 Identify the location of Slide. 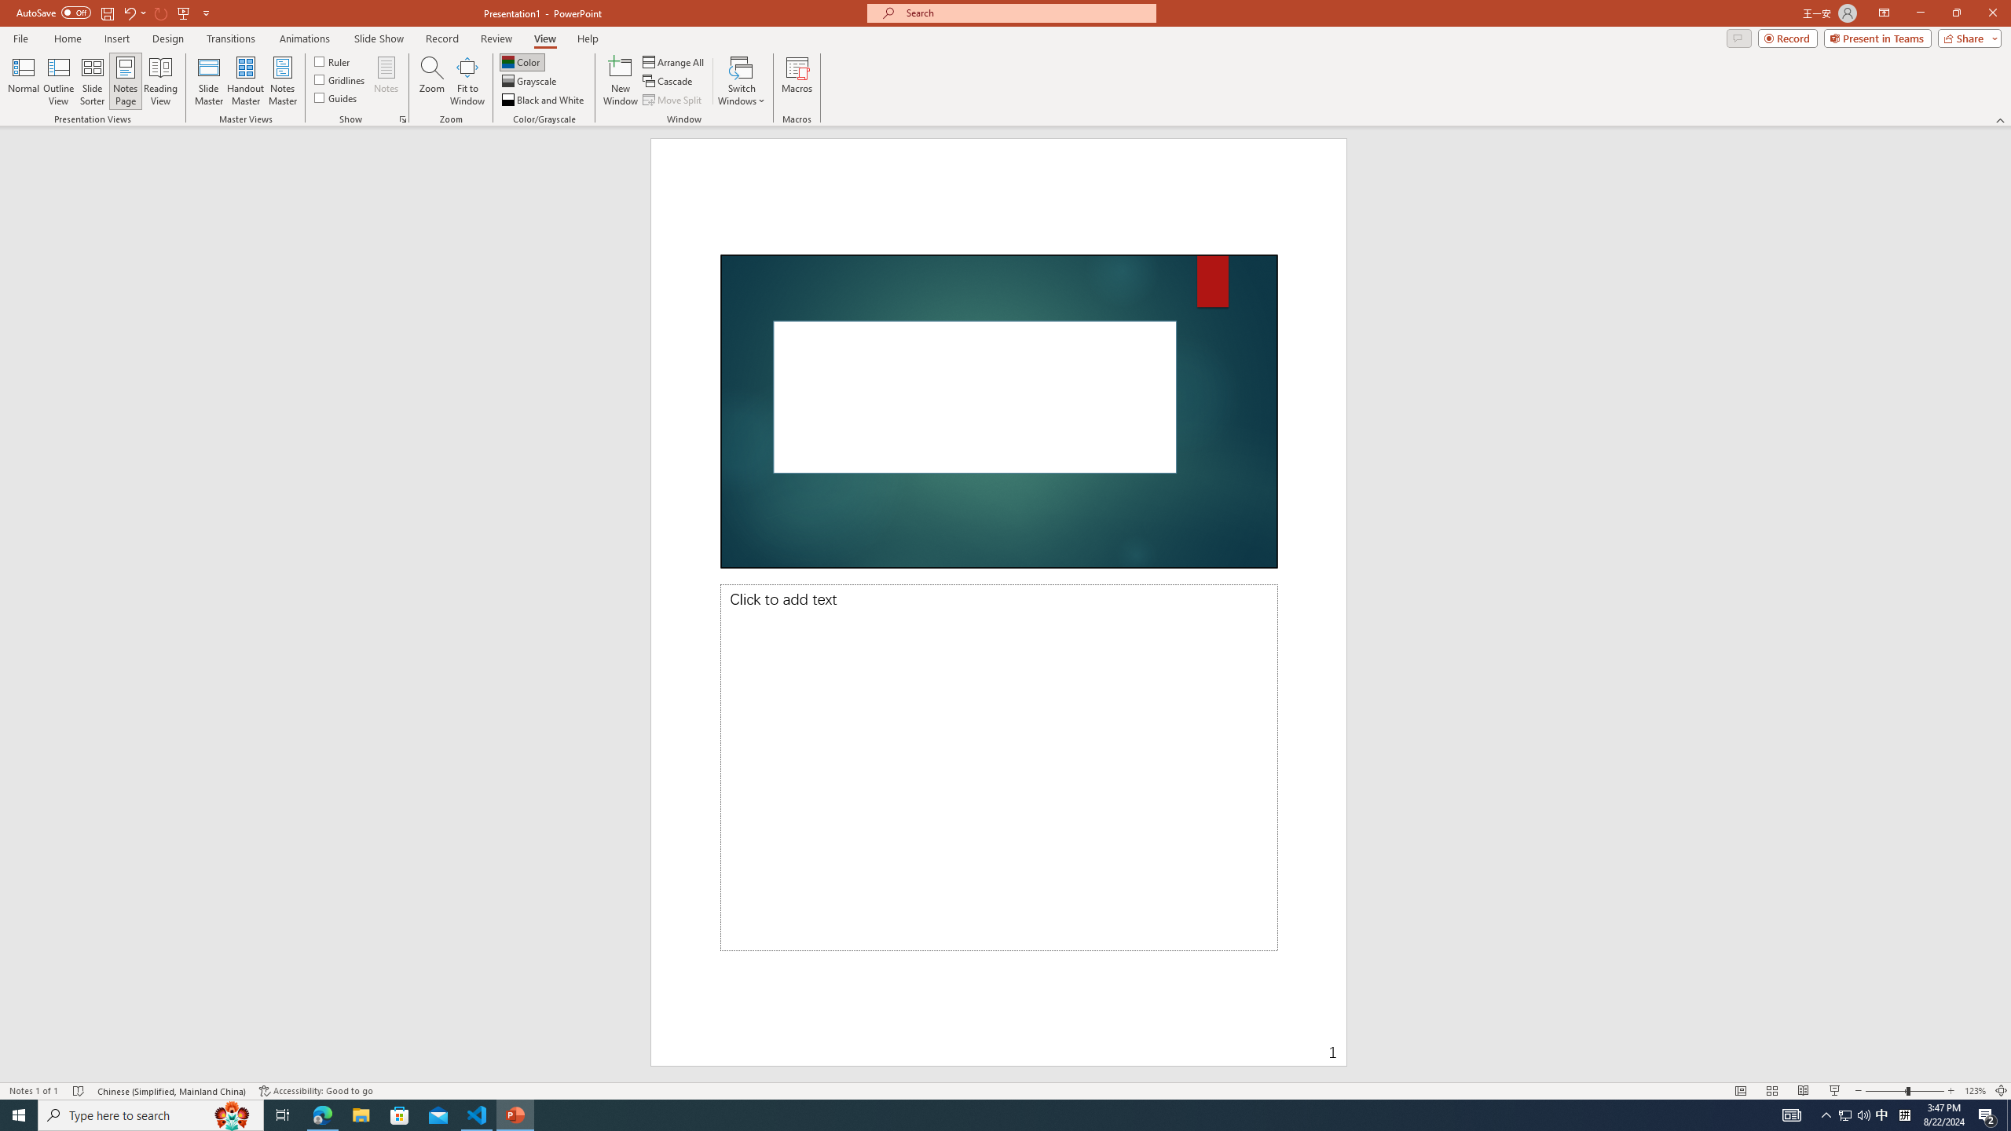
(999, 412).